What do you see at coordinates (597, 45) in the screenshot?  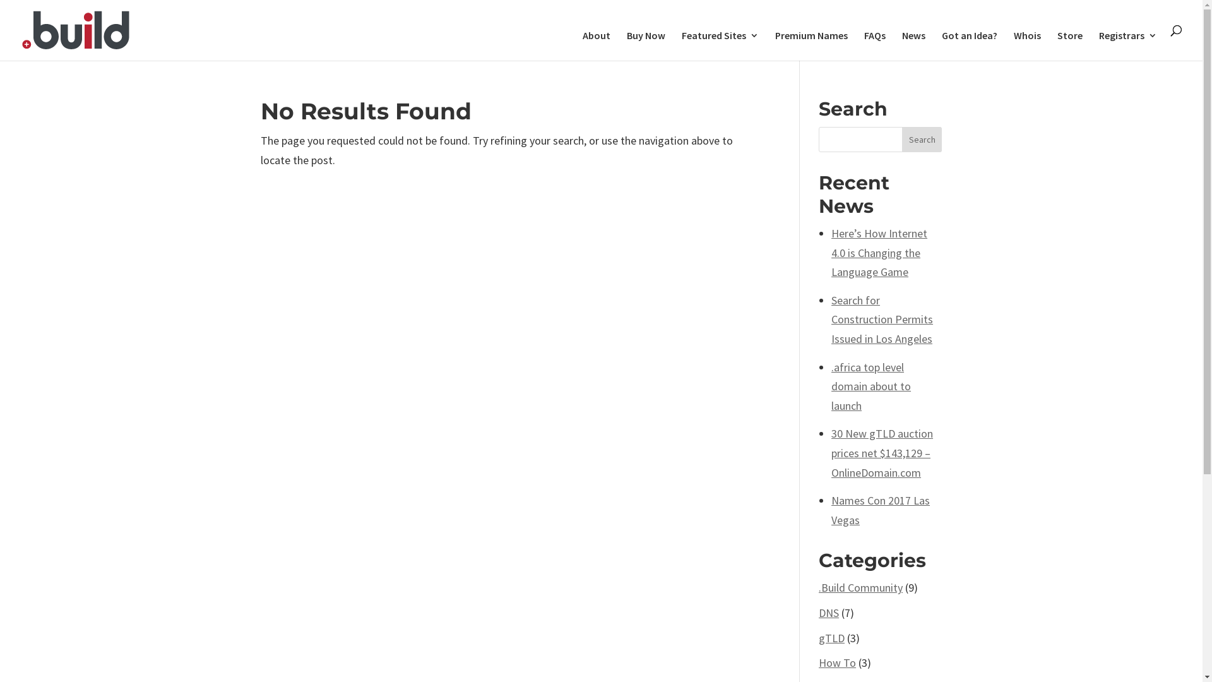 I see `About` at bounding box center [597, 45].